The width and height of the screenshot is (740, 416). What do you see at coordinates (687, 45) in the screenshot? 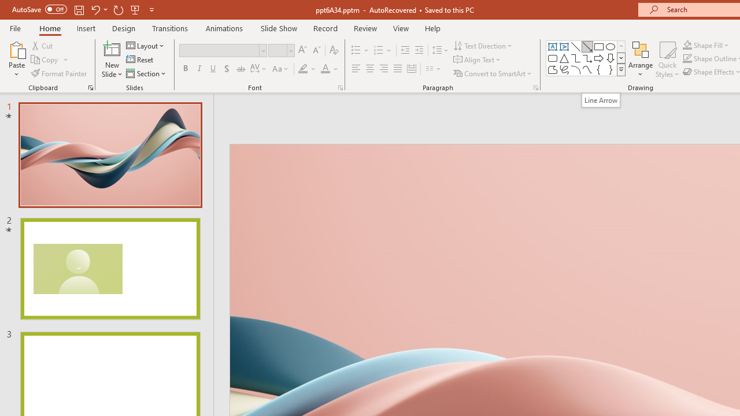
I see `Shape Fill` at bounding box center [687, 45].